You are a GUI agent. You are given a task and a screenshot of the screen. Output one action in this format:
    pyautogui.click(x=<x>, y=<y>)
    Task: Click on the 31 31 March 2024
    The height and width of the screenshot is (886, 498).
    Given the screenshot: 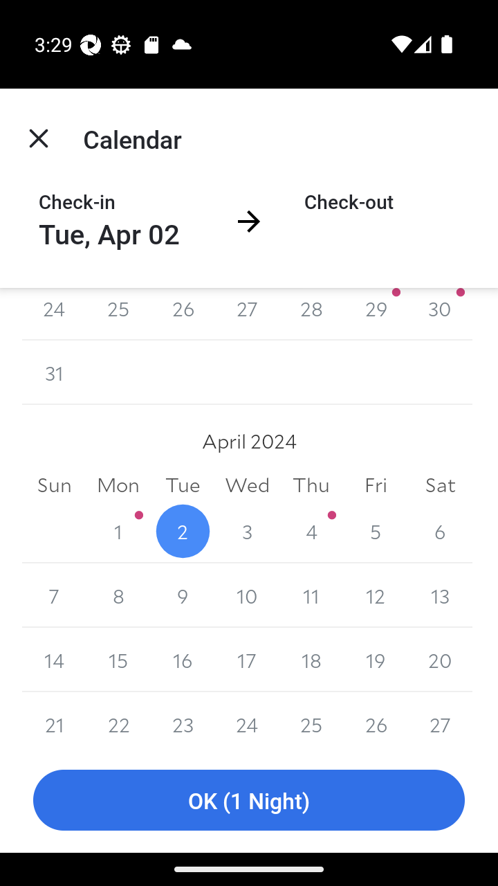 What is the action you would take?
    pyautogui.click(x=54, y=372)
    